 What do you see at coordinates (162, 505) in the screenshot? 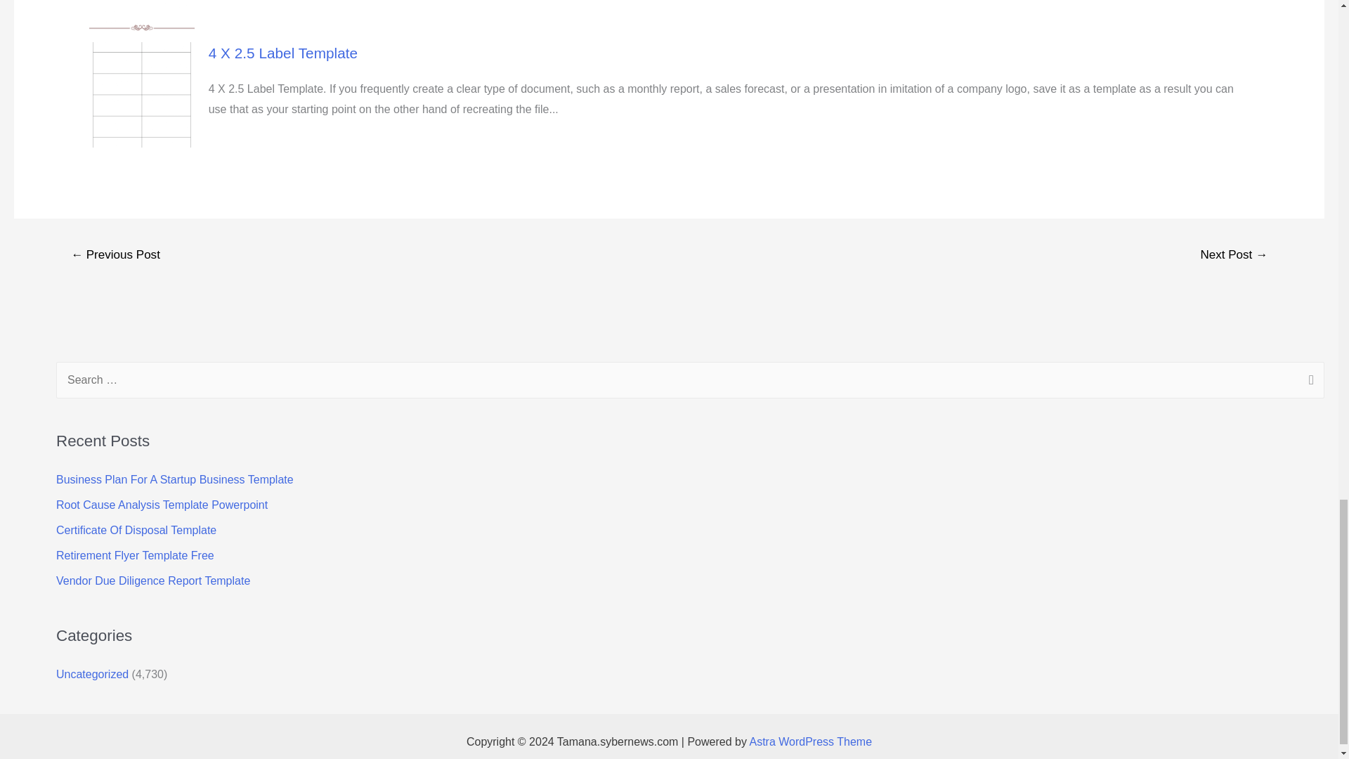
I see `Root Cause Analysis Template Powerpoint` at bounding box center [162, 505].